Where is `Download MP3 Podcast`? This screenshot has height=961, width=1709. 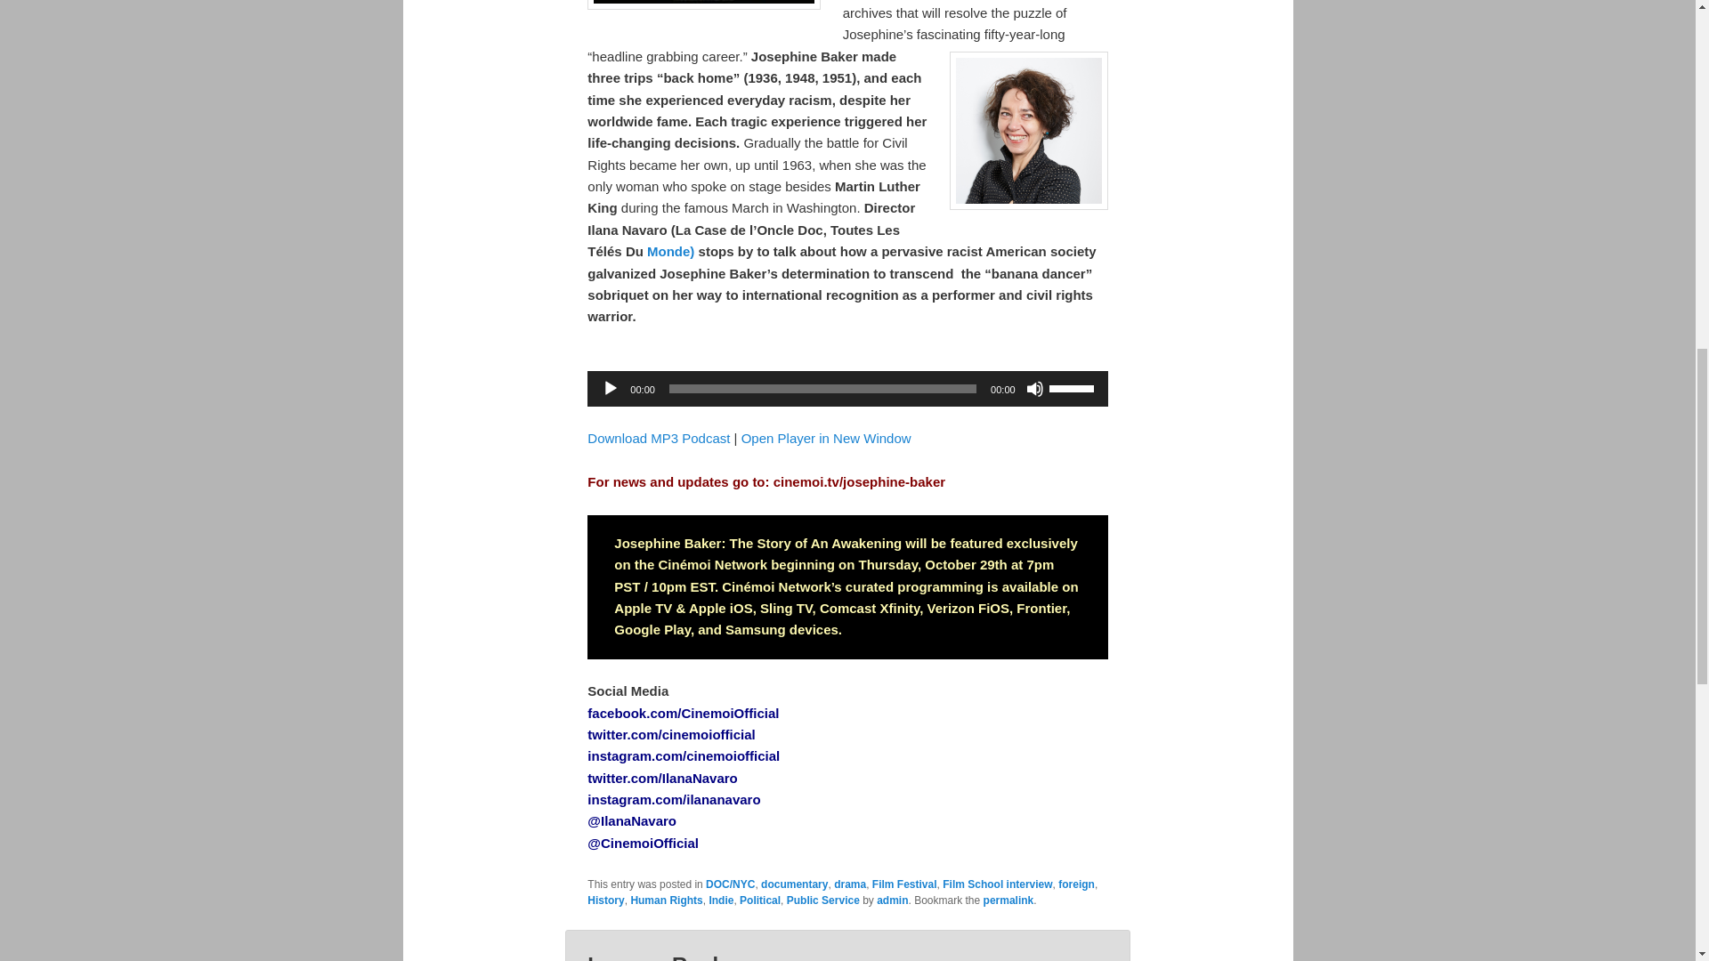
Download MP3 Podcast is located at coordinates (659, 438).